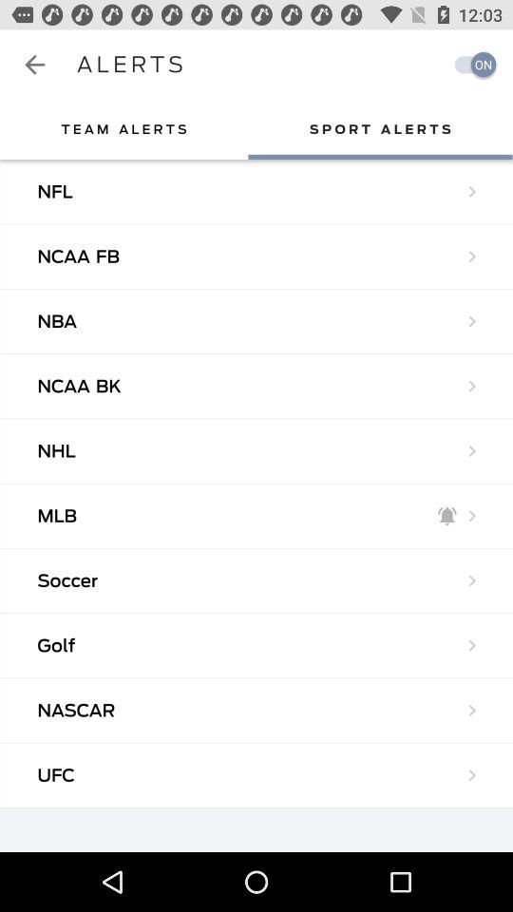  Describe the element at coordinates (470, 65) in the screenshot. I see `turn on-off button` at that location.